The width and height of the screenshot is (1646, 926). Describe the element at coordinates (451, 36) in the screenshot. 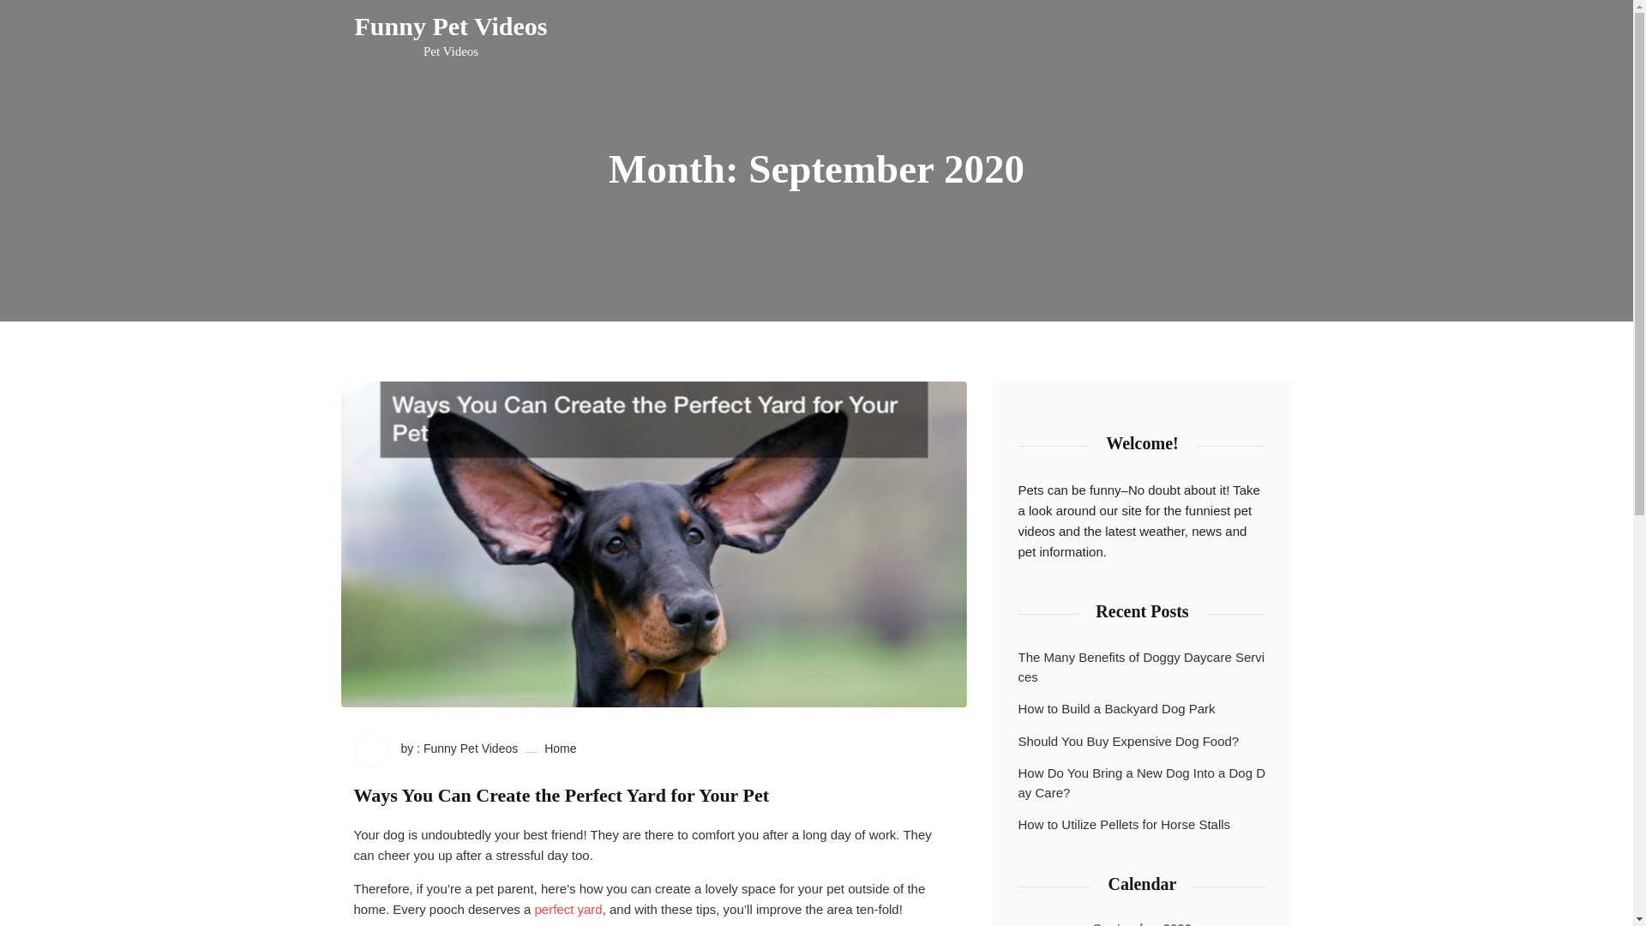

I see `How Do You Bring a New Dog Into a Dog Day Care?` at that location.